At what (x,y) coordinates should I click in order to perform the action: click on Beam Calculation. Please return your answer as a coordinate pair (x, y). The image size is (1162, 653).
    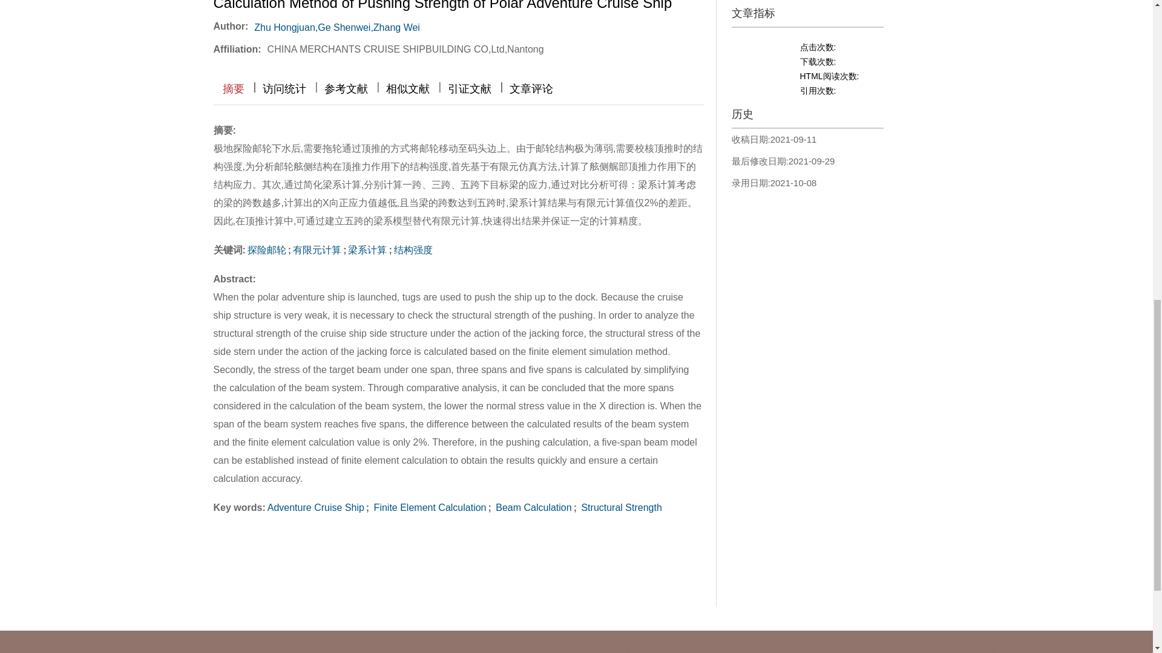
    Looking at the image, I should click on (532, 507).